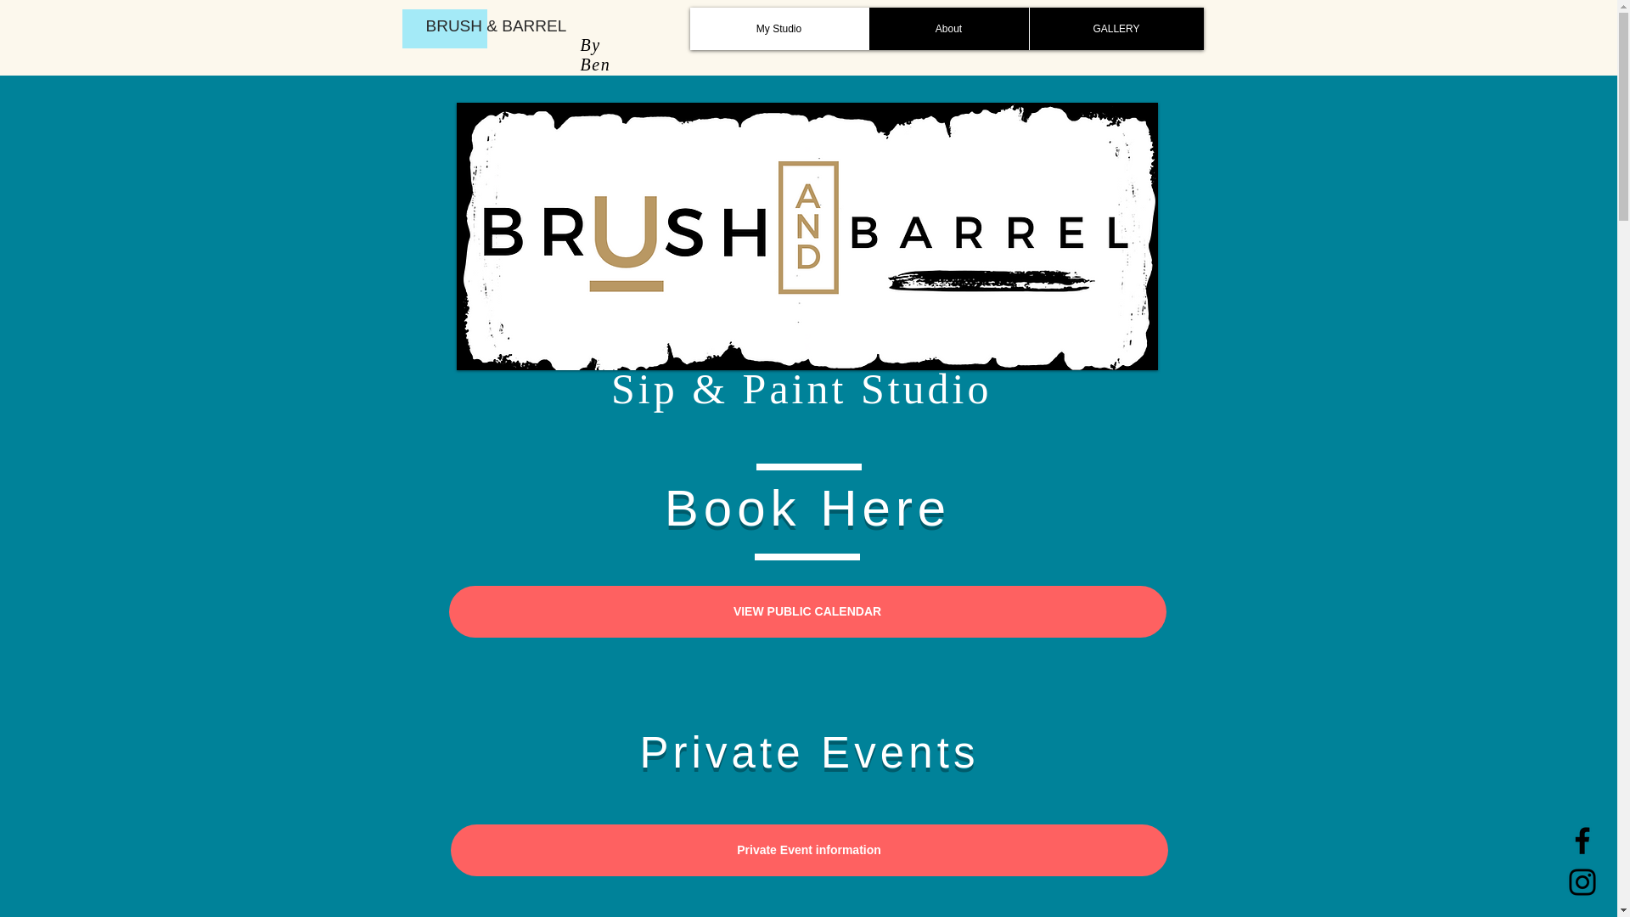 The width and height of the screenshot is (1630, 917). I want to click on Private Event information, so click(808, 850).